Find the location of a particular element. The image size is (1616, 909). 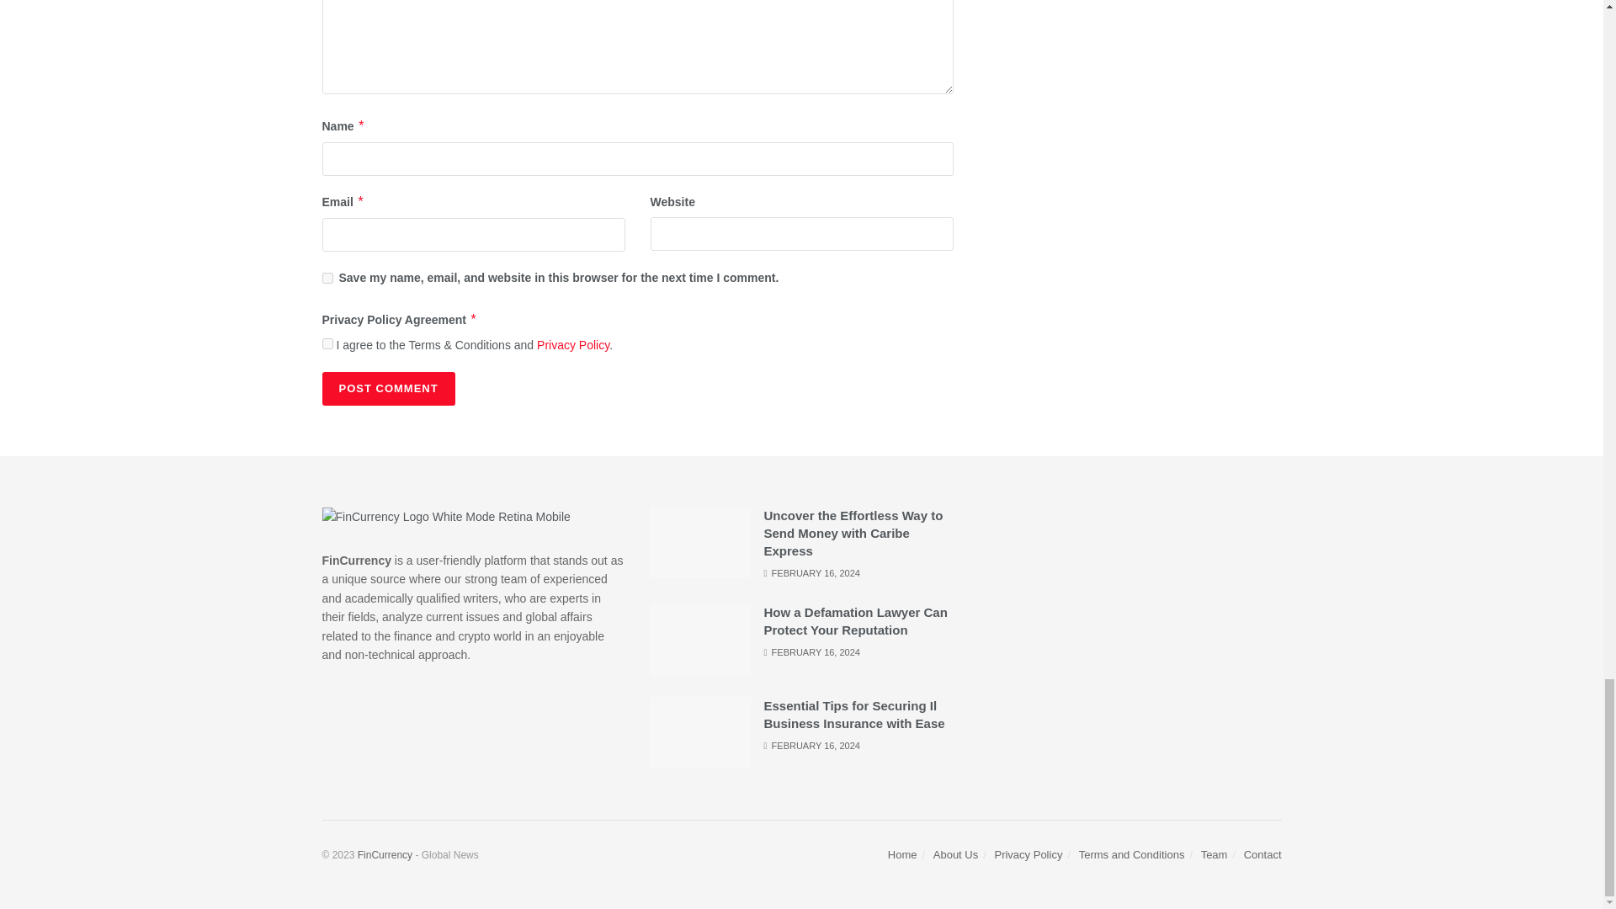

FinCurrency is located at coordinates (384, 854).